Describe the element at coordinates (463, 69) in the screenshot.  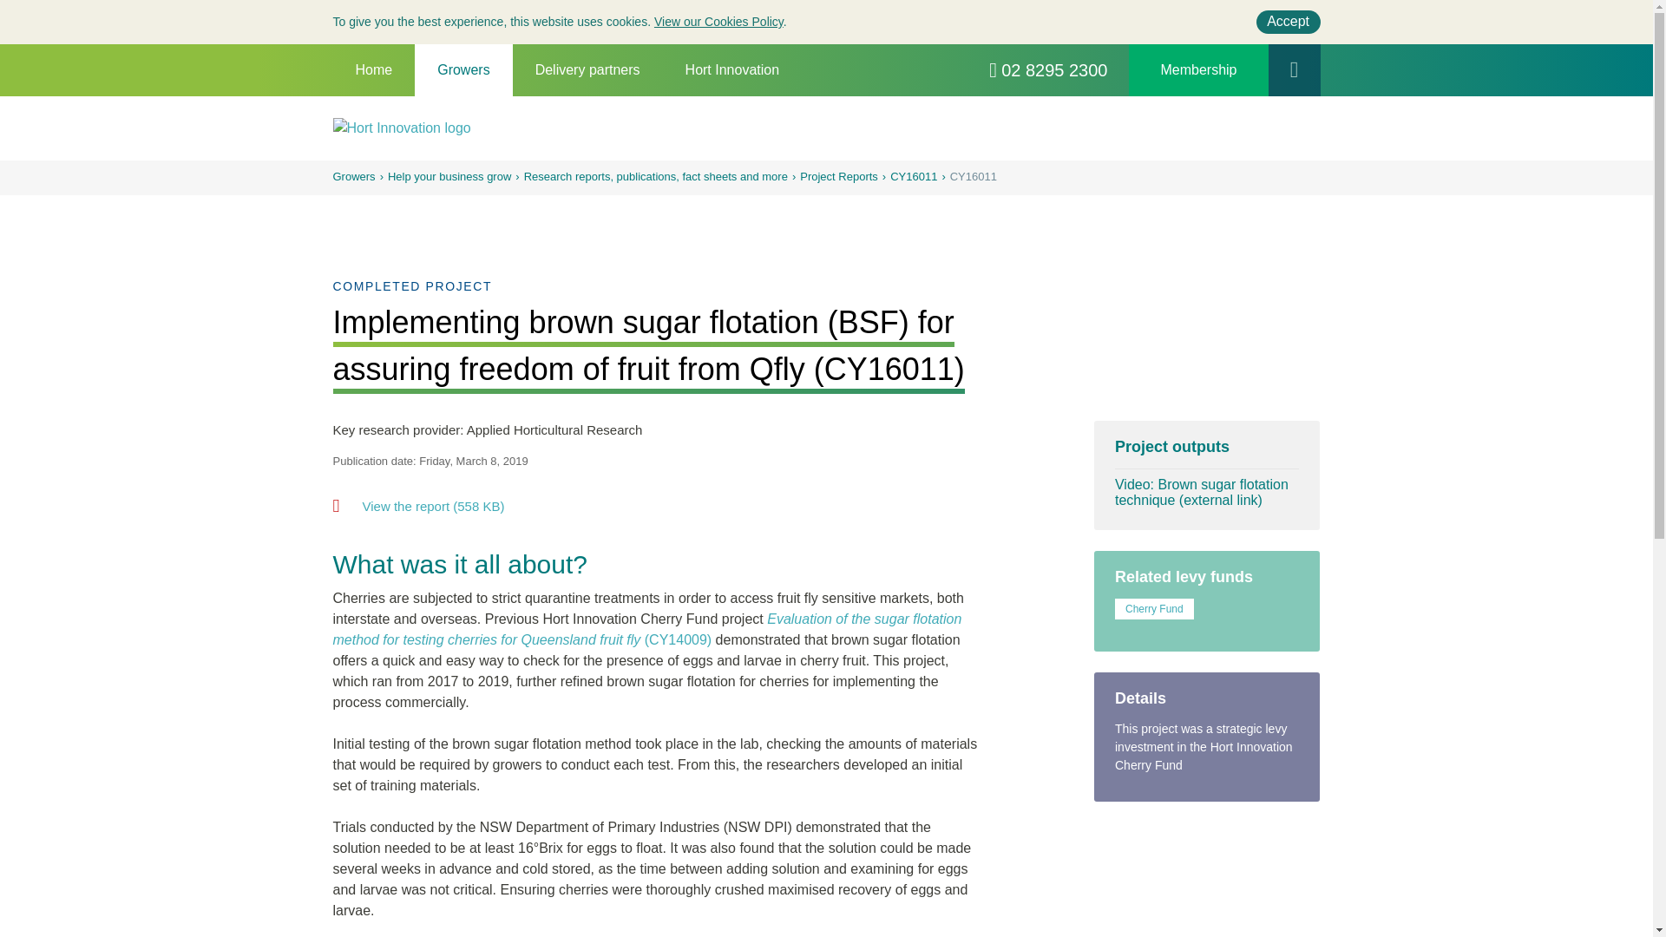
I see `Growers` at that location.